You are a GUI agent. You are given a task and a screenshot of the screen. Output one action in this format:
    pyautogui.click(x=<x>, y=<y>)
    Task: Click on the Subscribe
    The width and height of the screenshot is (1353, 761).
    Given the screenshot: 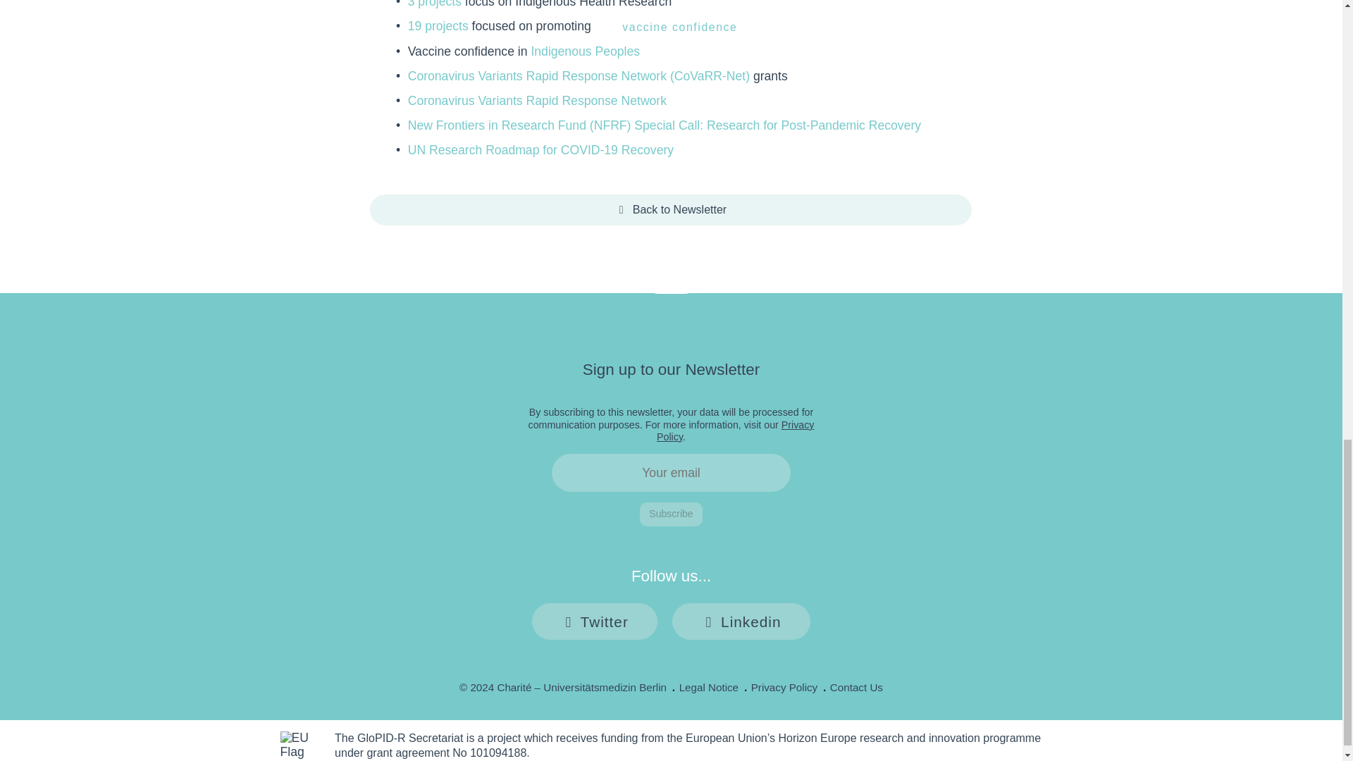 What is the action you would take?
    pyautogui.click(x=671, y=514)
    